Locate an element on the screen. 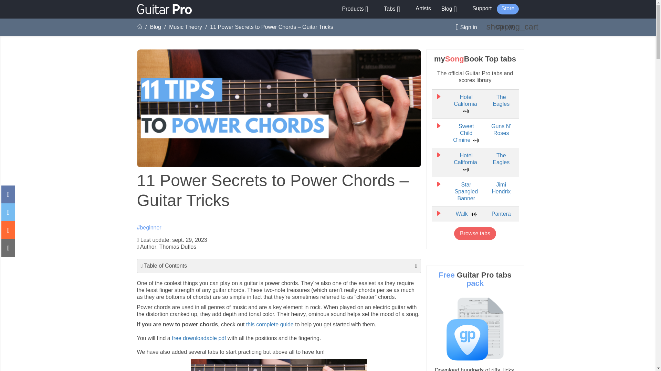  Artists is located at coordinates (423, 8).